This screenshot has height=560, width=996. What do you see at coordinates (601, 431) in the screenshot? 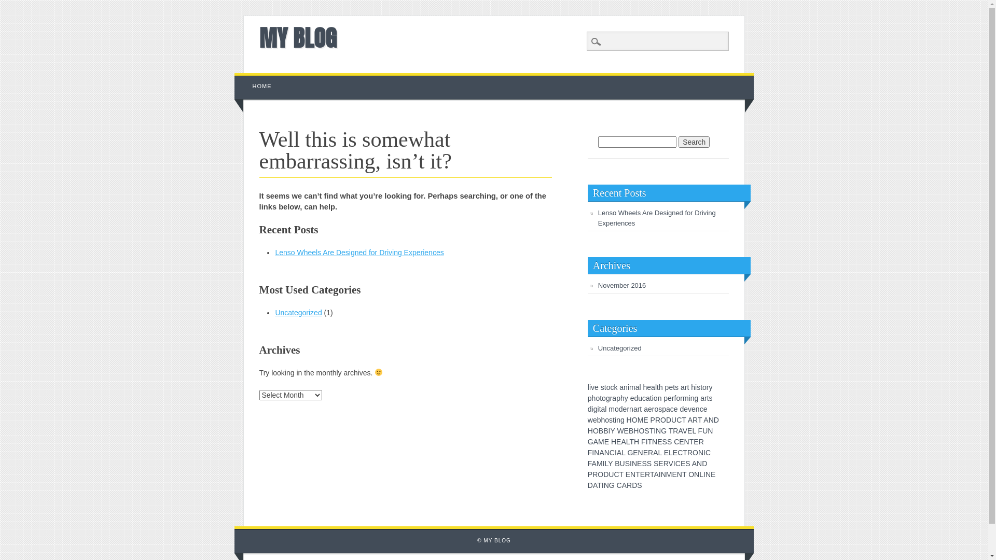
I see `B` at bounding box center [601, 431].